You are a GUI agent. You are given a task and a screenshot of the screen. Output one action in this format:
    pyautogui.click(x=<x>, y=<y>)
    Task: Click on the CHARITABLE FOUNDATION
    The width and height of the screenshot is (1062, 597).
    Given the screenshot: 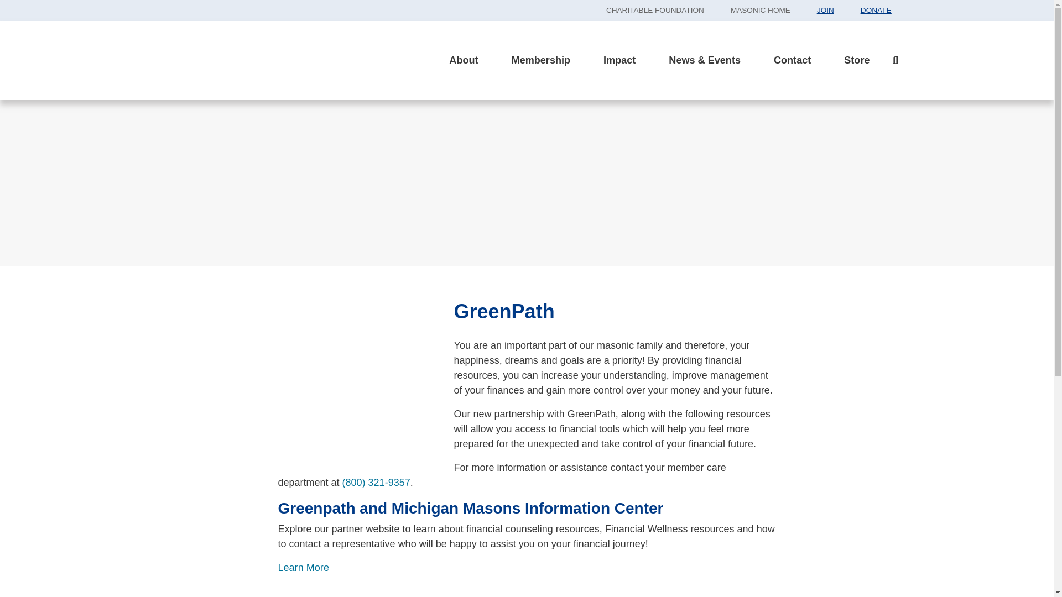 What is the action you would take?
    pyautogui.click(x=655, y=10)
    